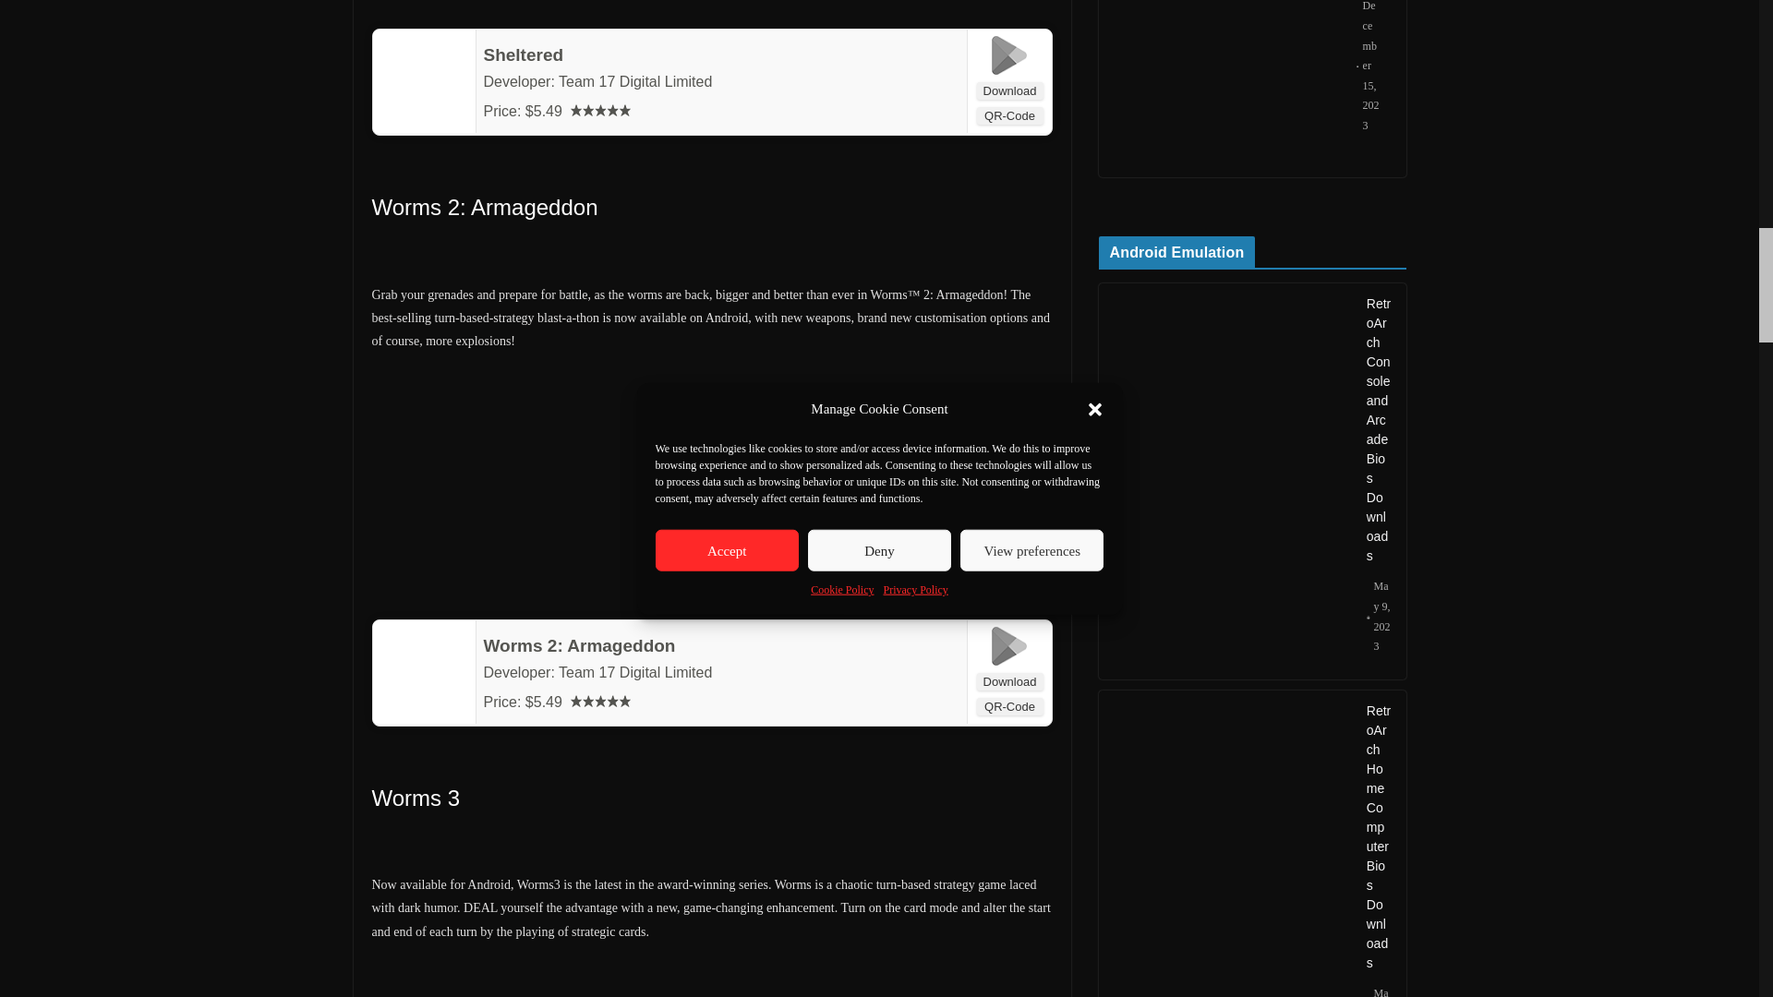 The image size is (1773, 997). I want to click on Worms 2: Armageddon, so click(580, 645).